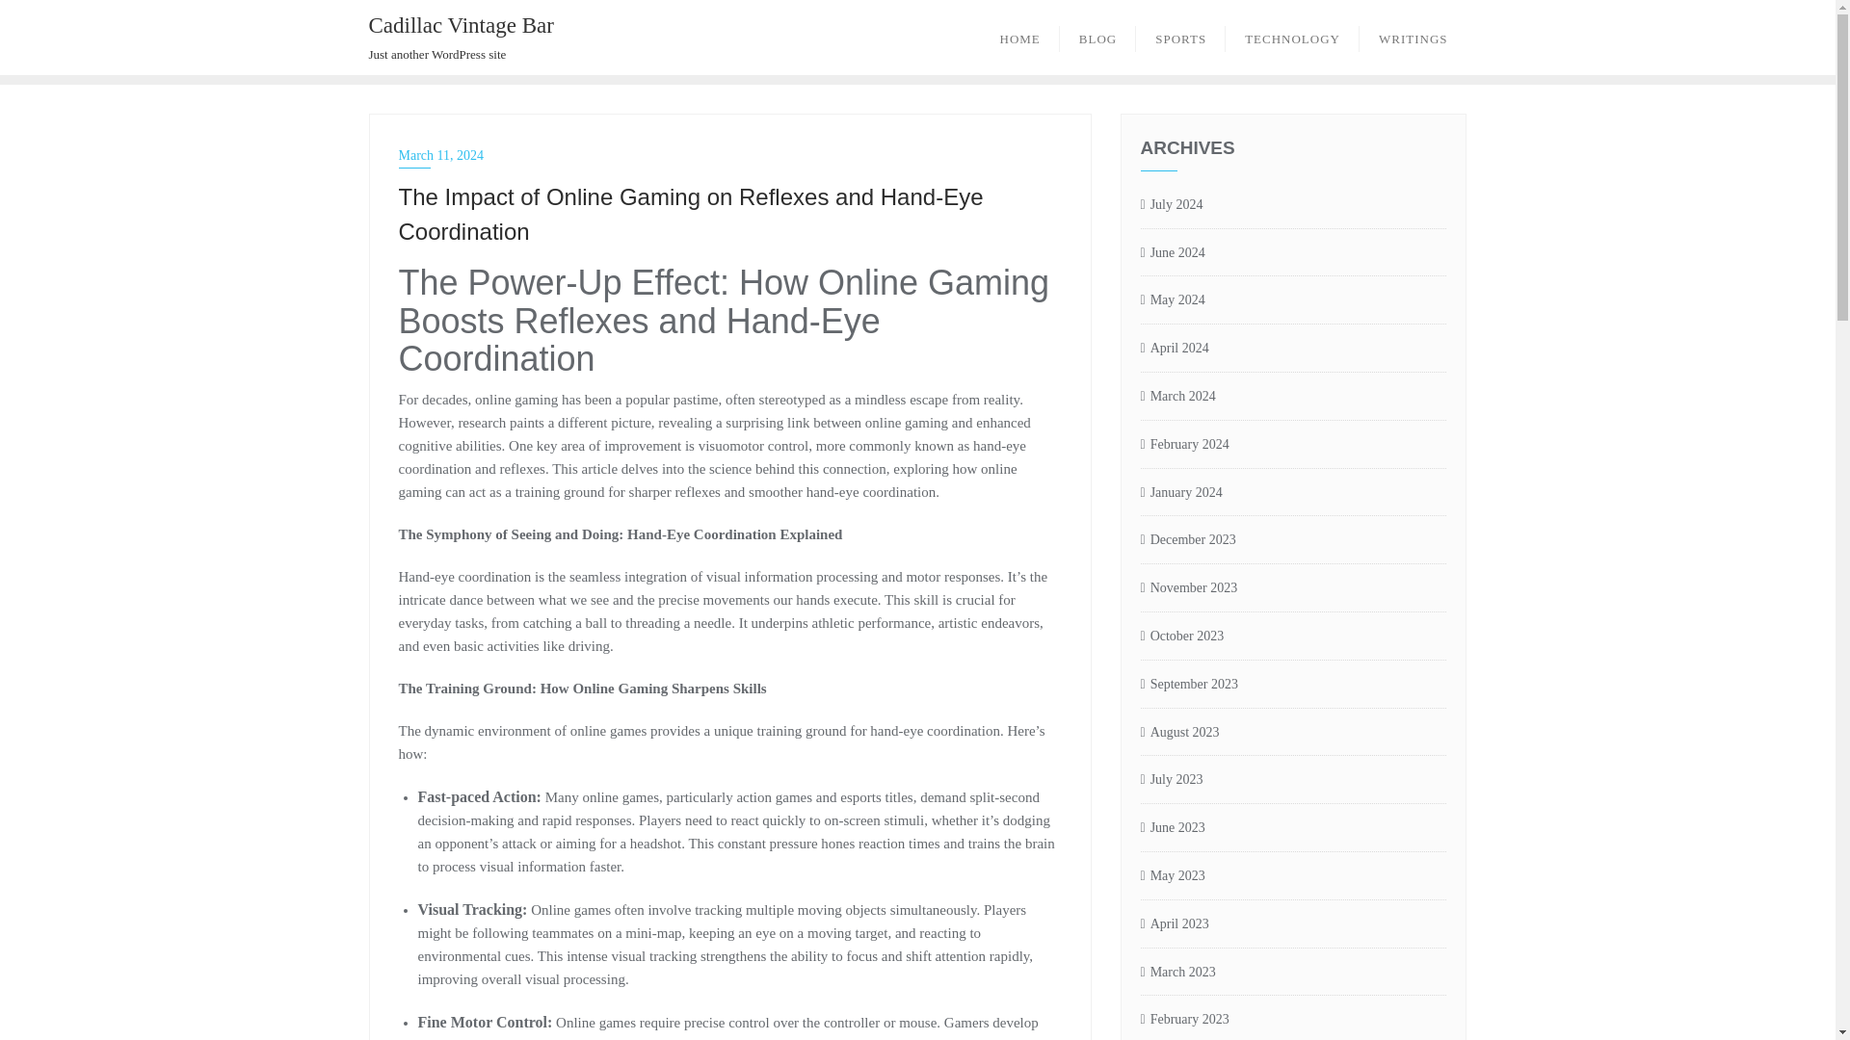 The width and height of the screenshot is (1850, 1040). Describe the element at coordinates (1019, 37) in the screenshot. I see `HOME` at that location.